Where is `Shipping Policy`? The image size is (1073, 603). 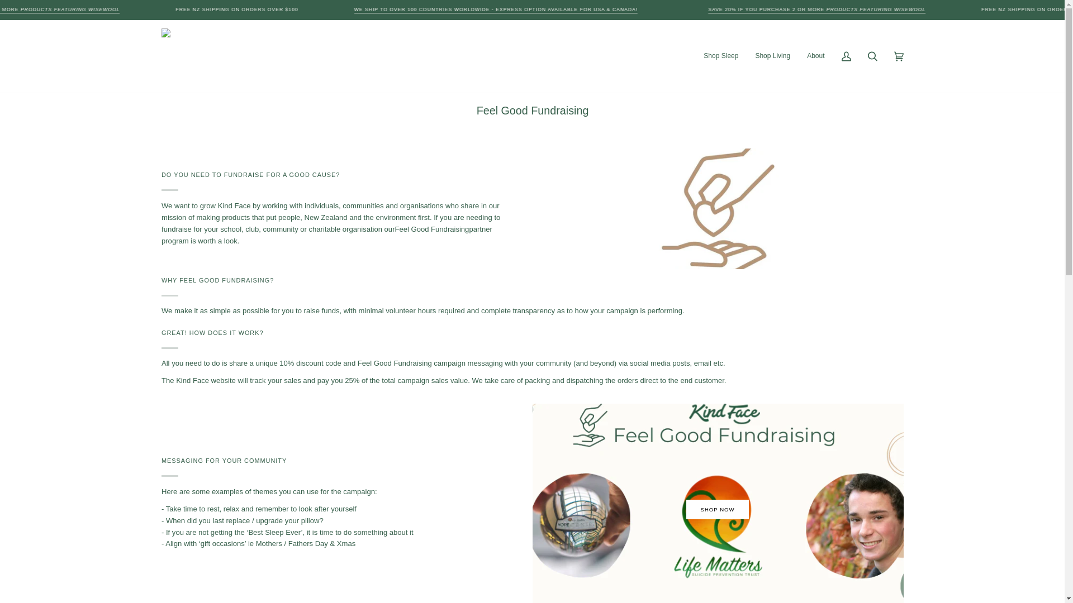
Shipping Policy is located at coordinates (590, 9).